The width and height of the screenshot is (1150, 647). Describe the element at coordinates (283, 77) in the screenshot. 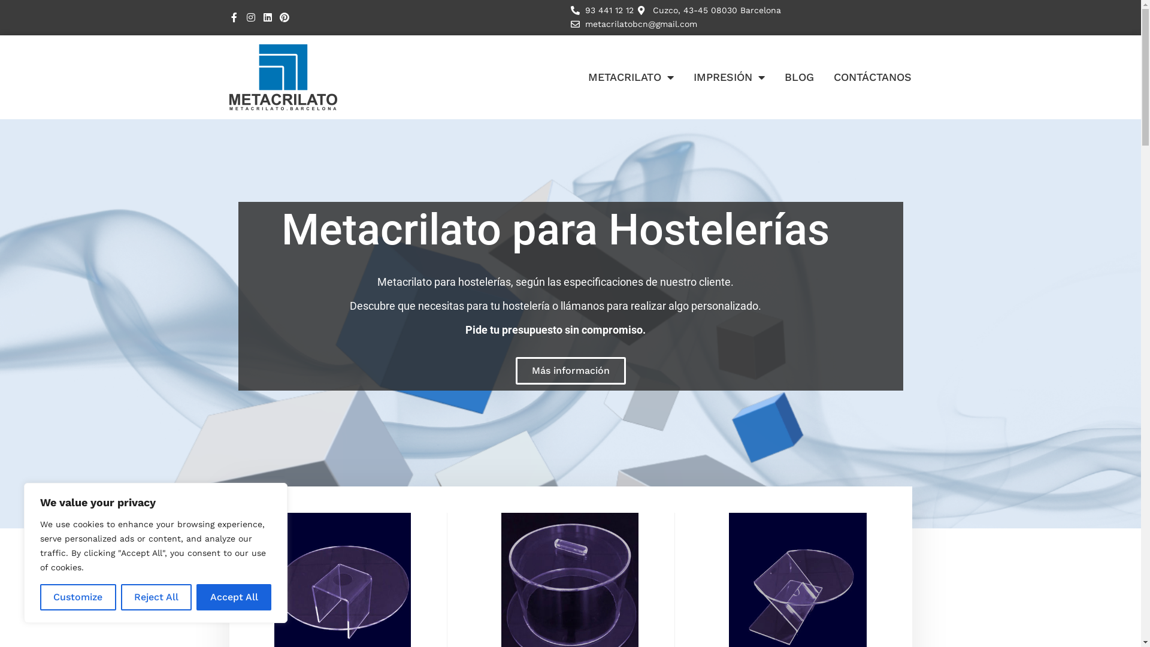

I see `logo` at that location.